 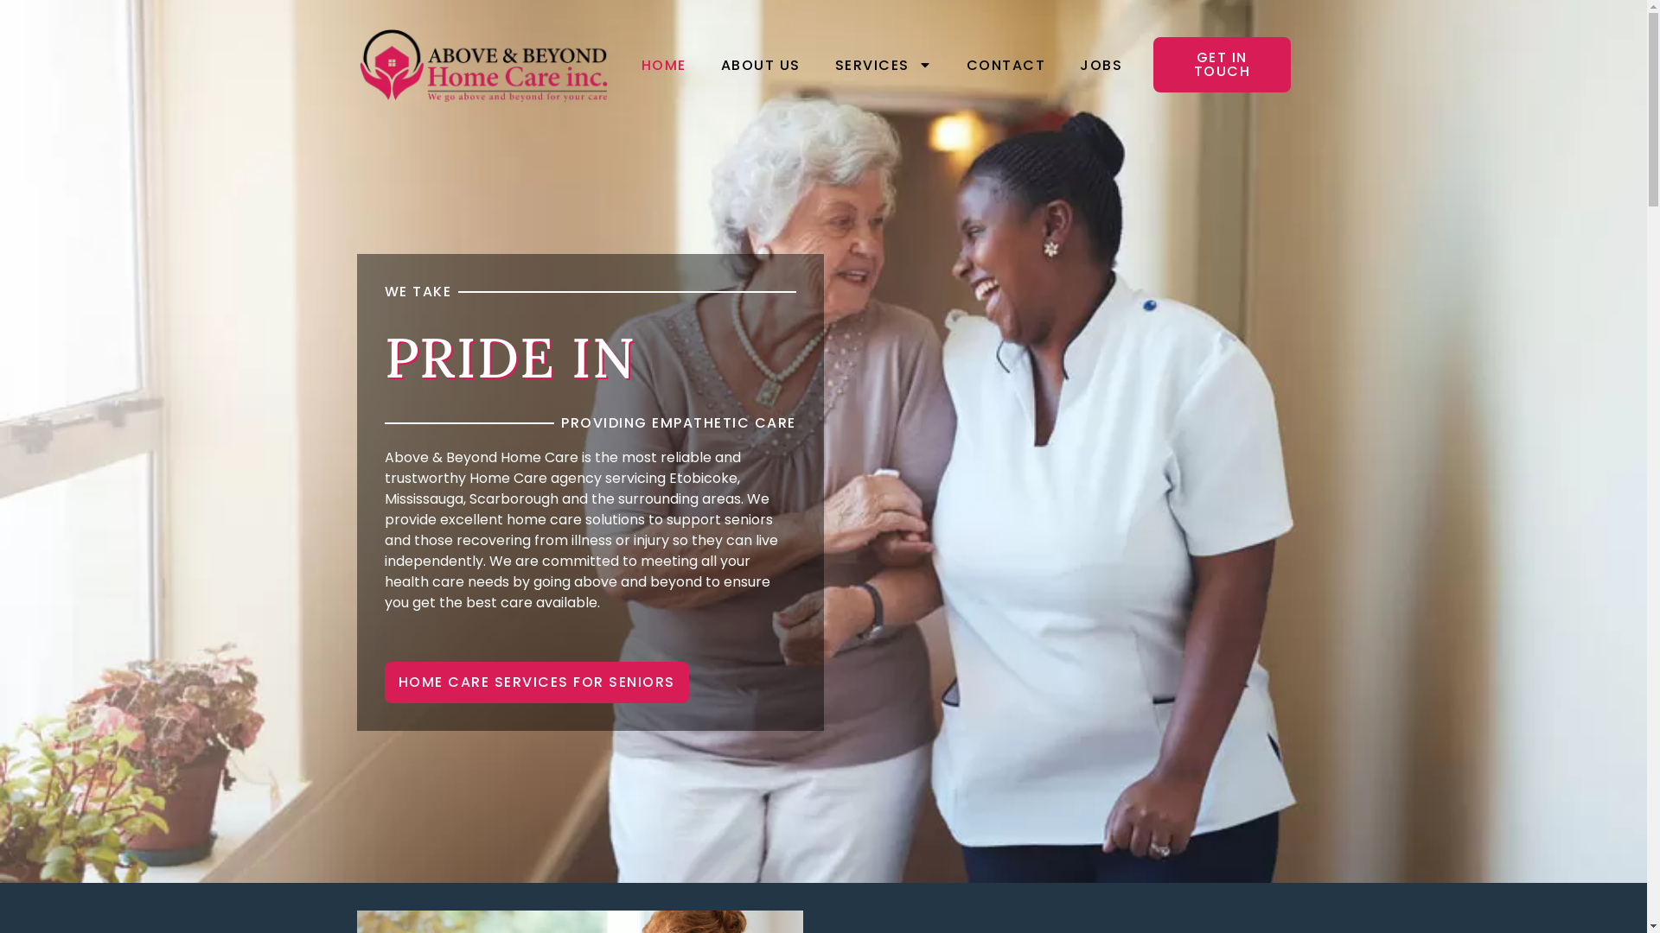 What do you see at coordinates (536, 682) in the screenshot?
I see `HOME CARE SERVICES FOR SENIORS` at bounding box center [536, 682].